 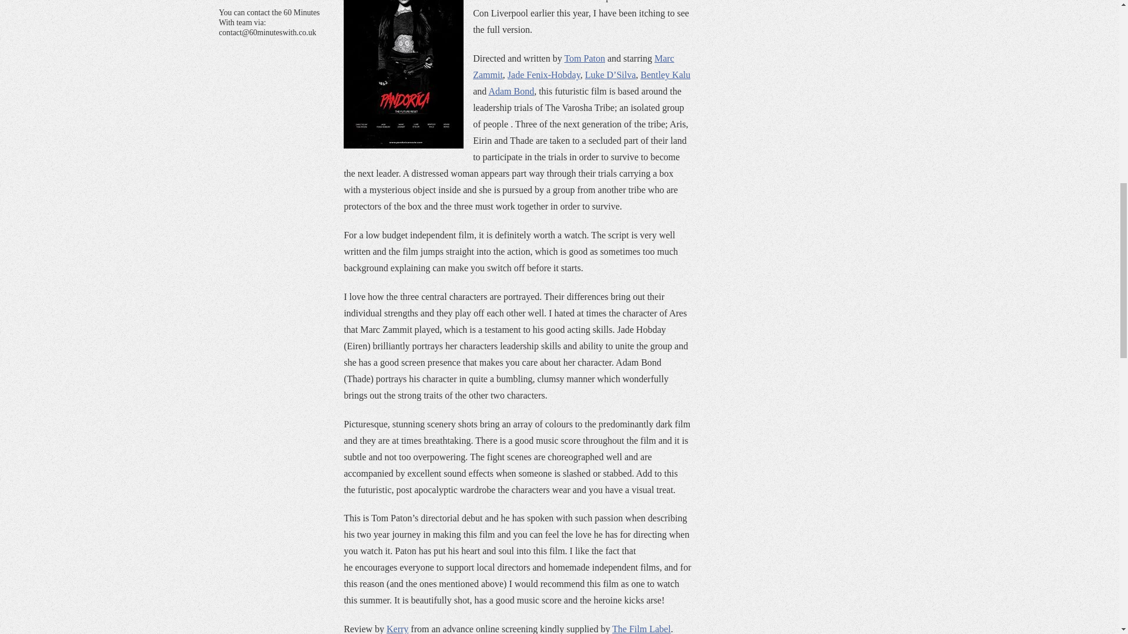 I want to click on Jade Hobday, so click(x=544, y=75).